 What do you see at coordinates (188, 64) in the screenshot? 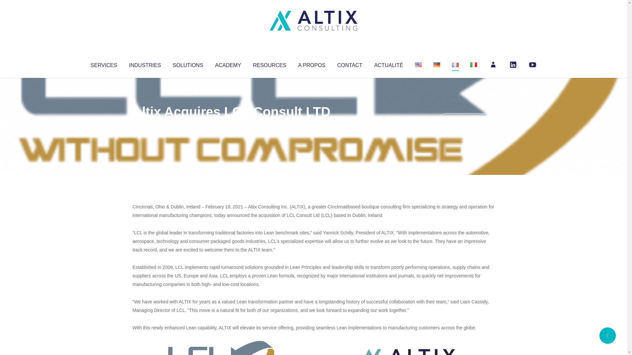
I see `SOLUTIONS` at bounding box center [188, 64].